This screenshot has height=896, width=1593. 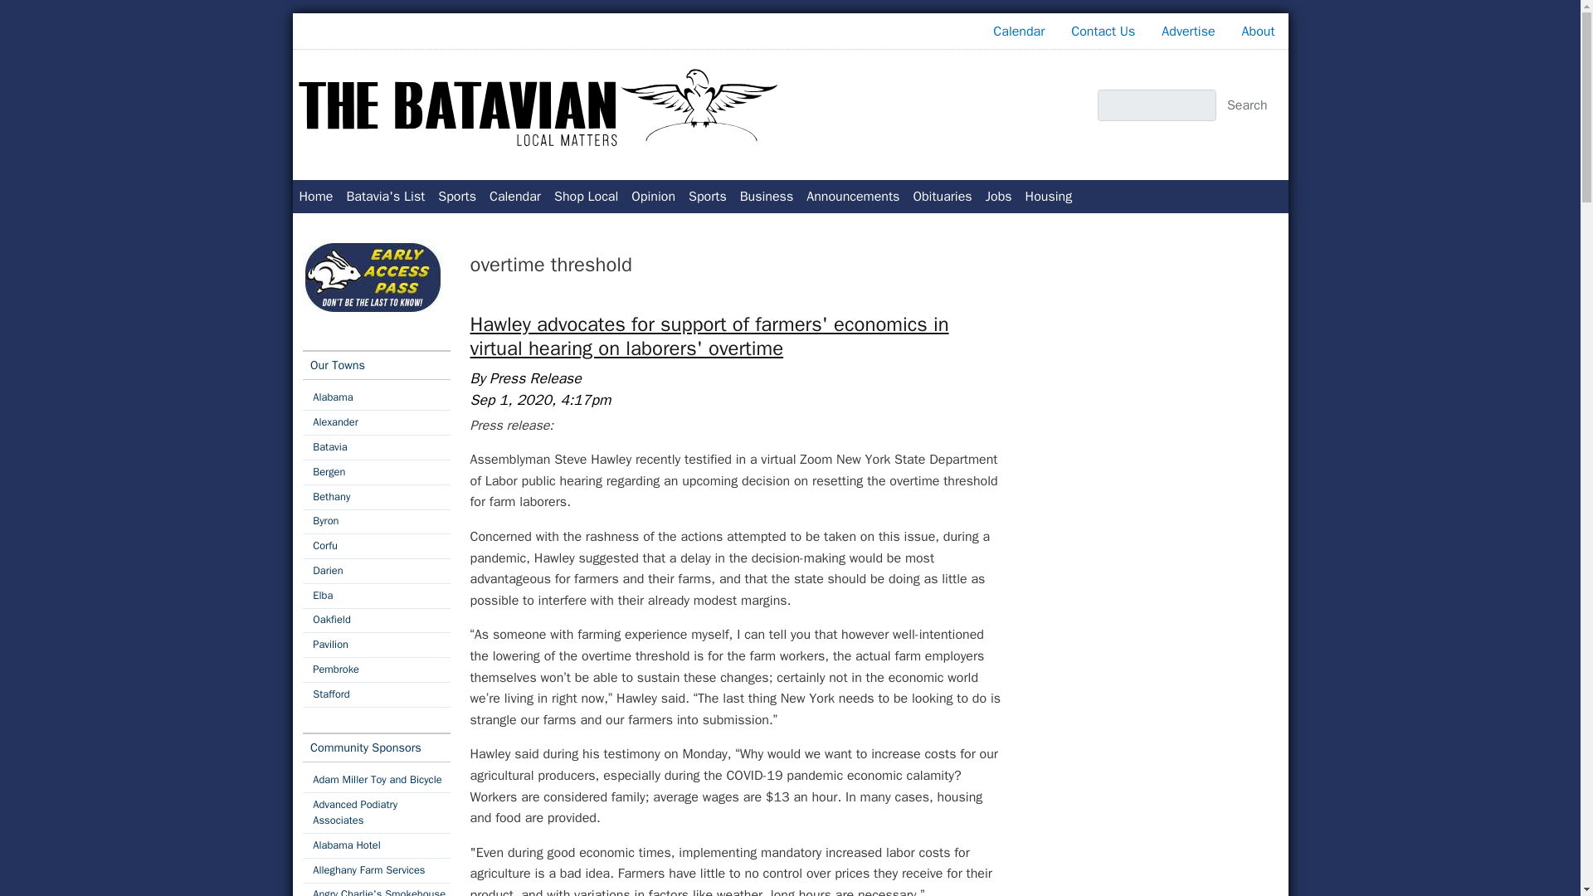 I want to click on Alabama Hotel, so click(x=375, y=845).